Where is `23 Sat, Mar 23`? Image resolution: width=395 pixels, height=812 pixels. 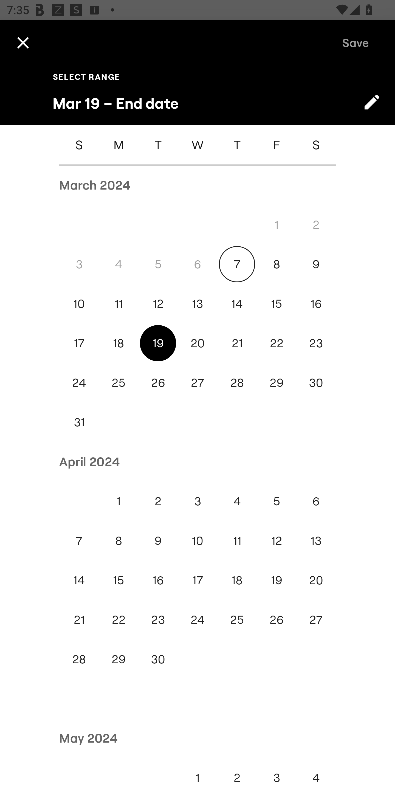
23 Sat, Mar 23 is located at coordinates (316, 343).